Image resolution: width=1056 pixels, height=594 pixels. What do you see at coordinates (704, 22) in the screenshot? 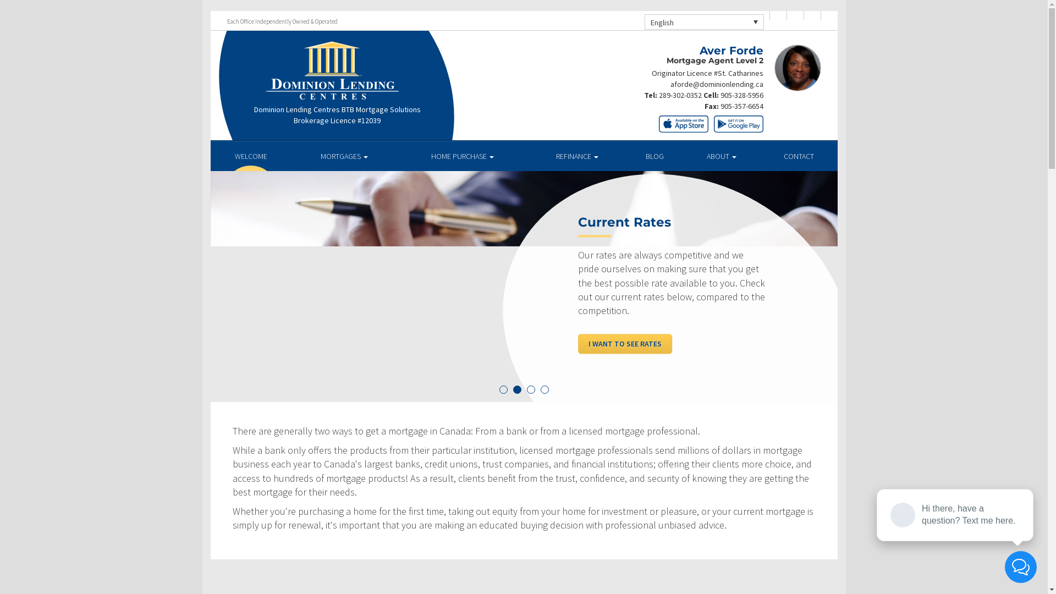
I see `English` at bounding box center [704, 22].